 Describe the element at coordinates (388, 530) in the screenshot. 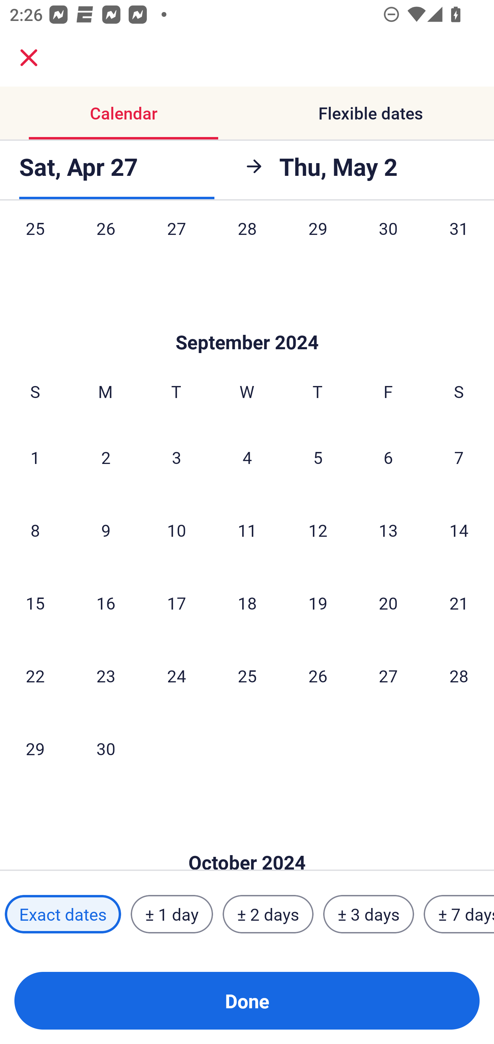

I see `13 Friday, September 13, 2024` at that location.